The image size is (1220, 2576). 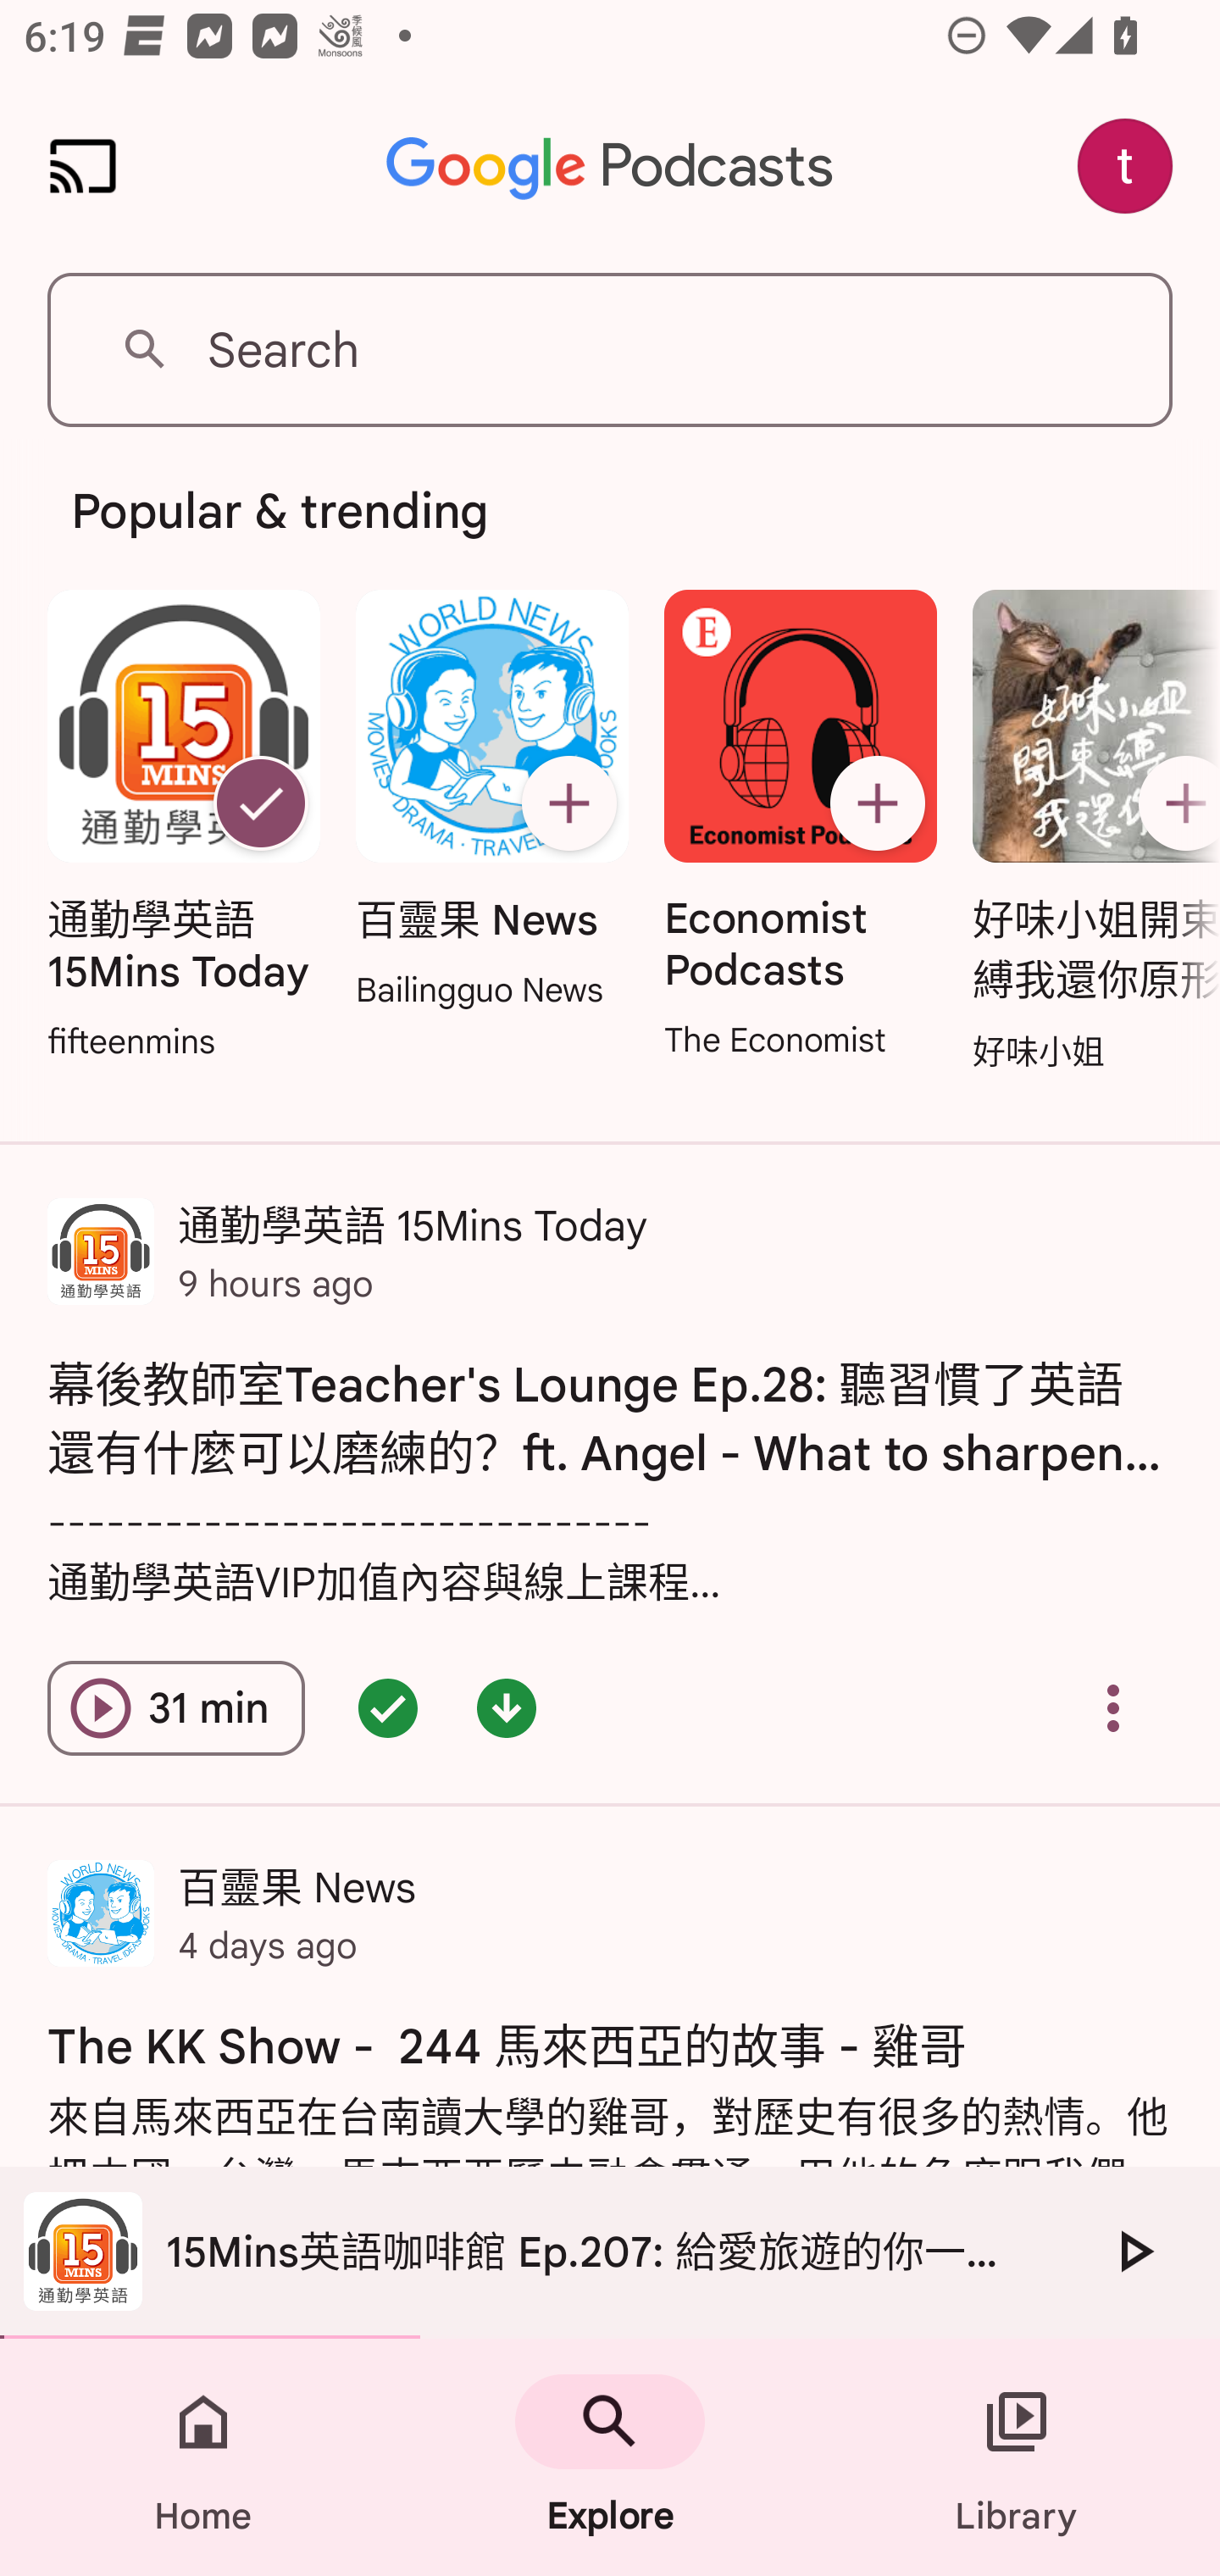 I want to click on Library, so click(x=1017, y=2457).